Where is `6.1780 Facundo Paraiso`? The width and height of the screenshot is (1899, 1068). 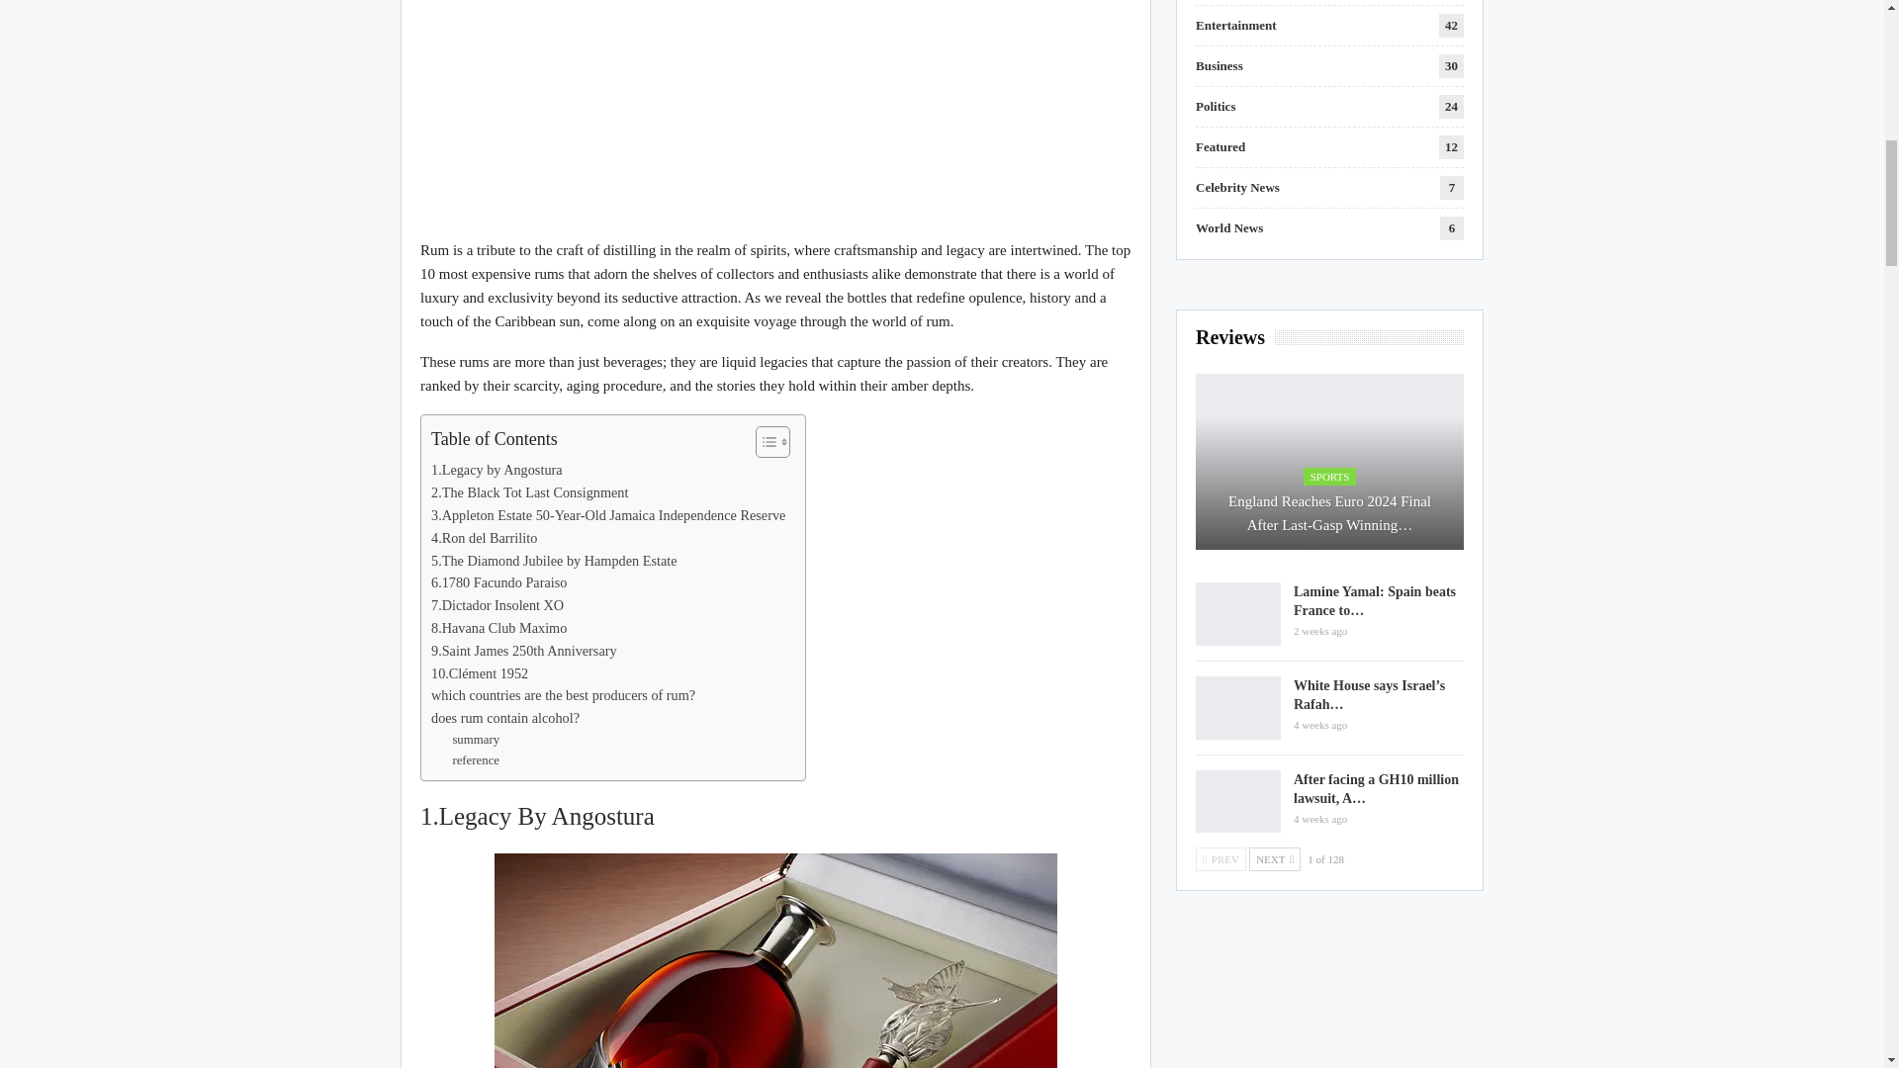
6.1780 Facundo Paraiso is located at coordinates (498, 581).